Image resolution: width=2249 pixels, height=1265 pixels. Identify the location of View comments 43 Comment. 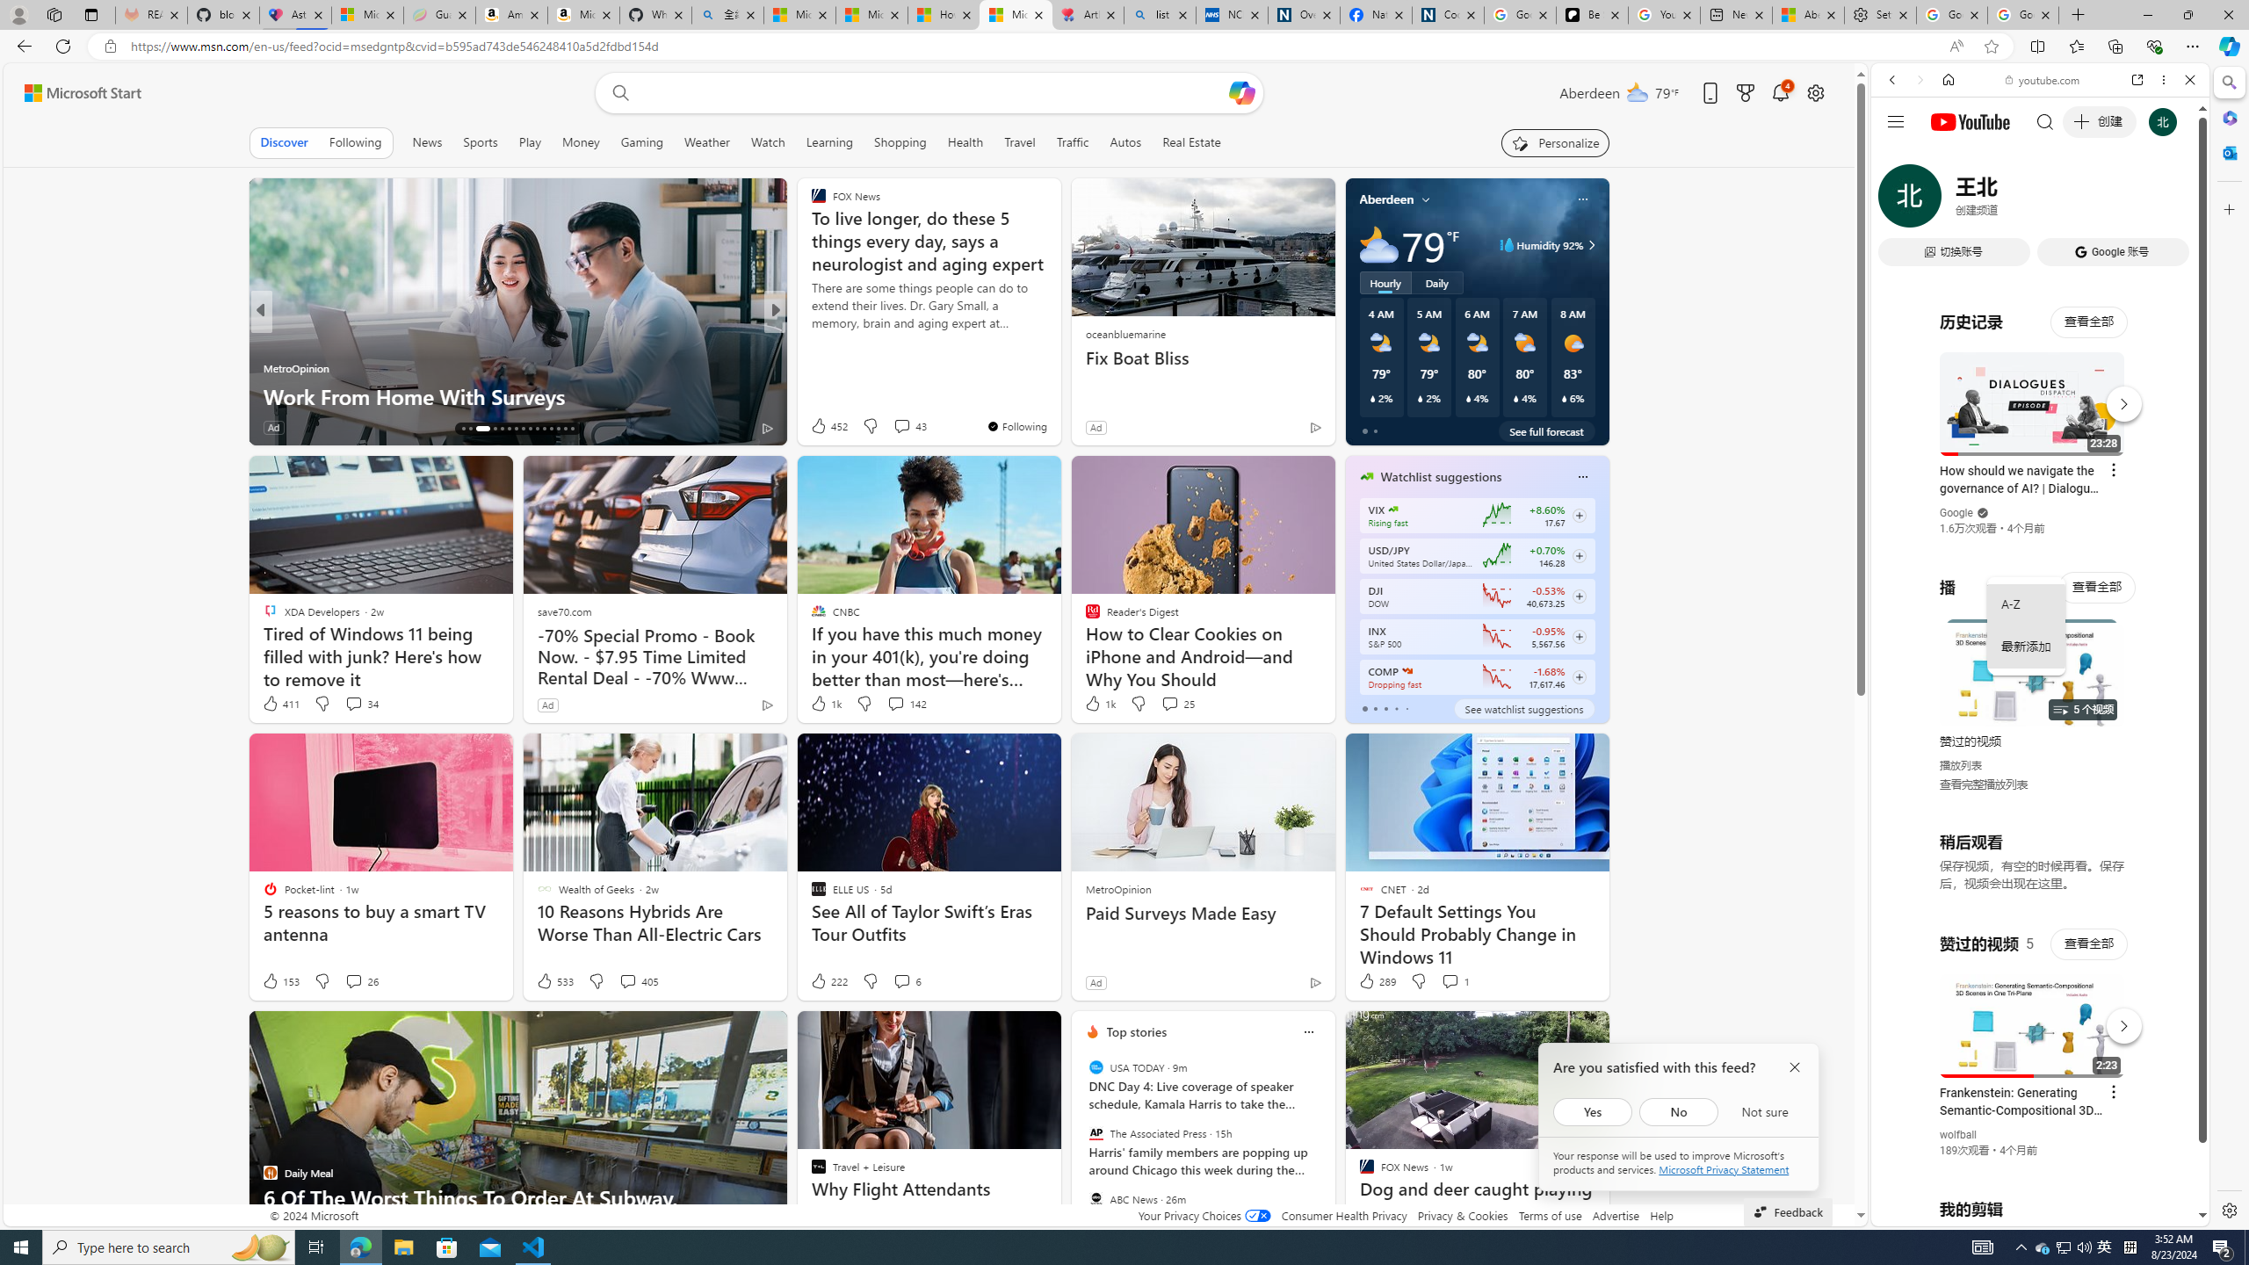
(901, 426).